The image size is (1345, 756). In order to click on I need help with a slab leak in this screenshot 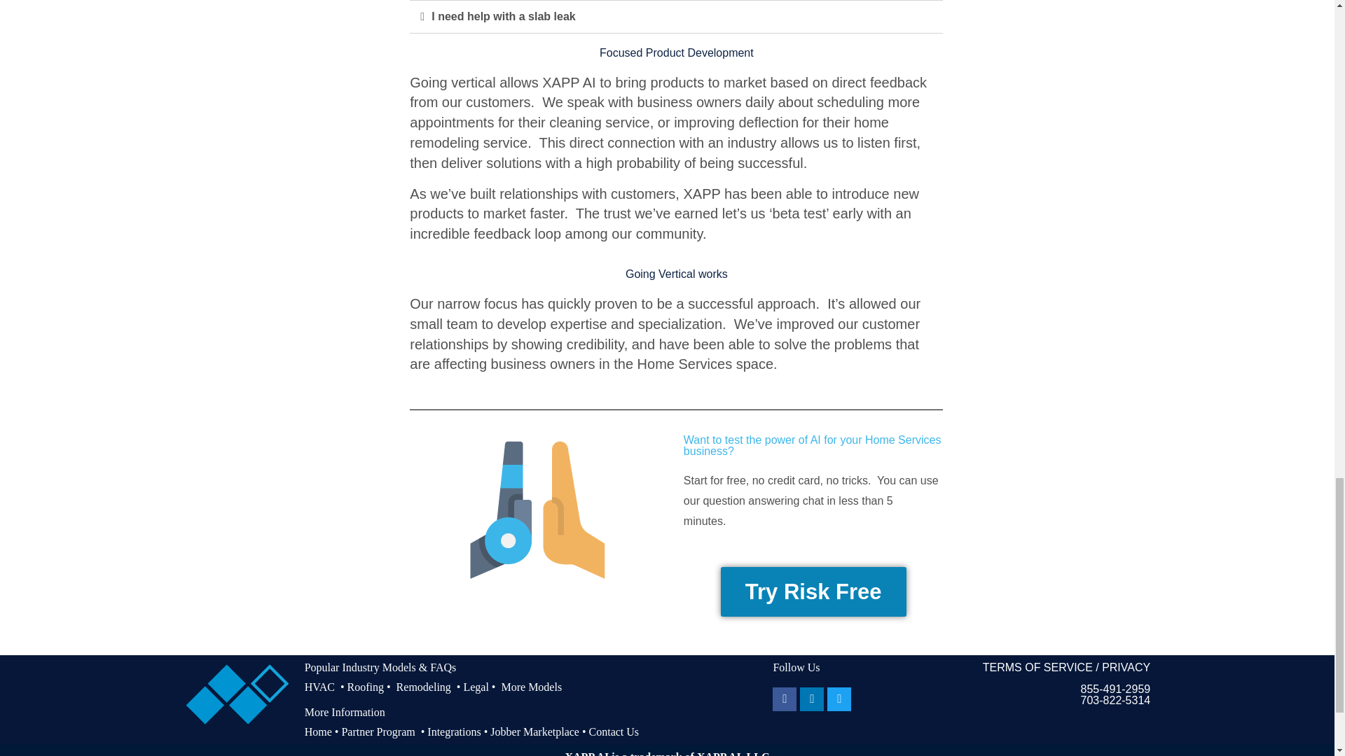, I will do `click(503, 17)`.